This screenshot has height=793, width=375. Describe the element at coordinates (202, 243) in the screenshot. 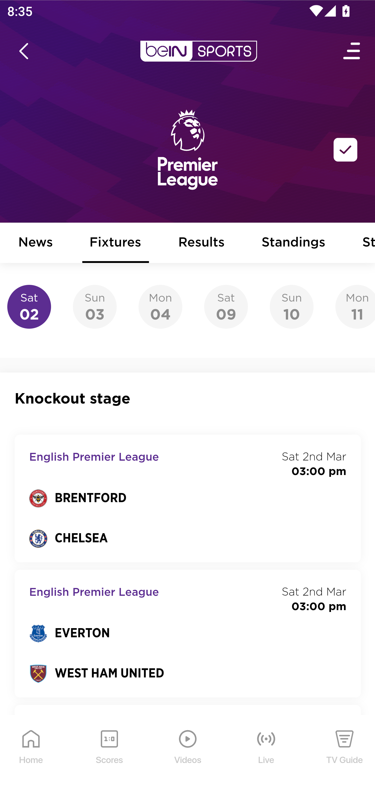

I see `Results` at that location.